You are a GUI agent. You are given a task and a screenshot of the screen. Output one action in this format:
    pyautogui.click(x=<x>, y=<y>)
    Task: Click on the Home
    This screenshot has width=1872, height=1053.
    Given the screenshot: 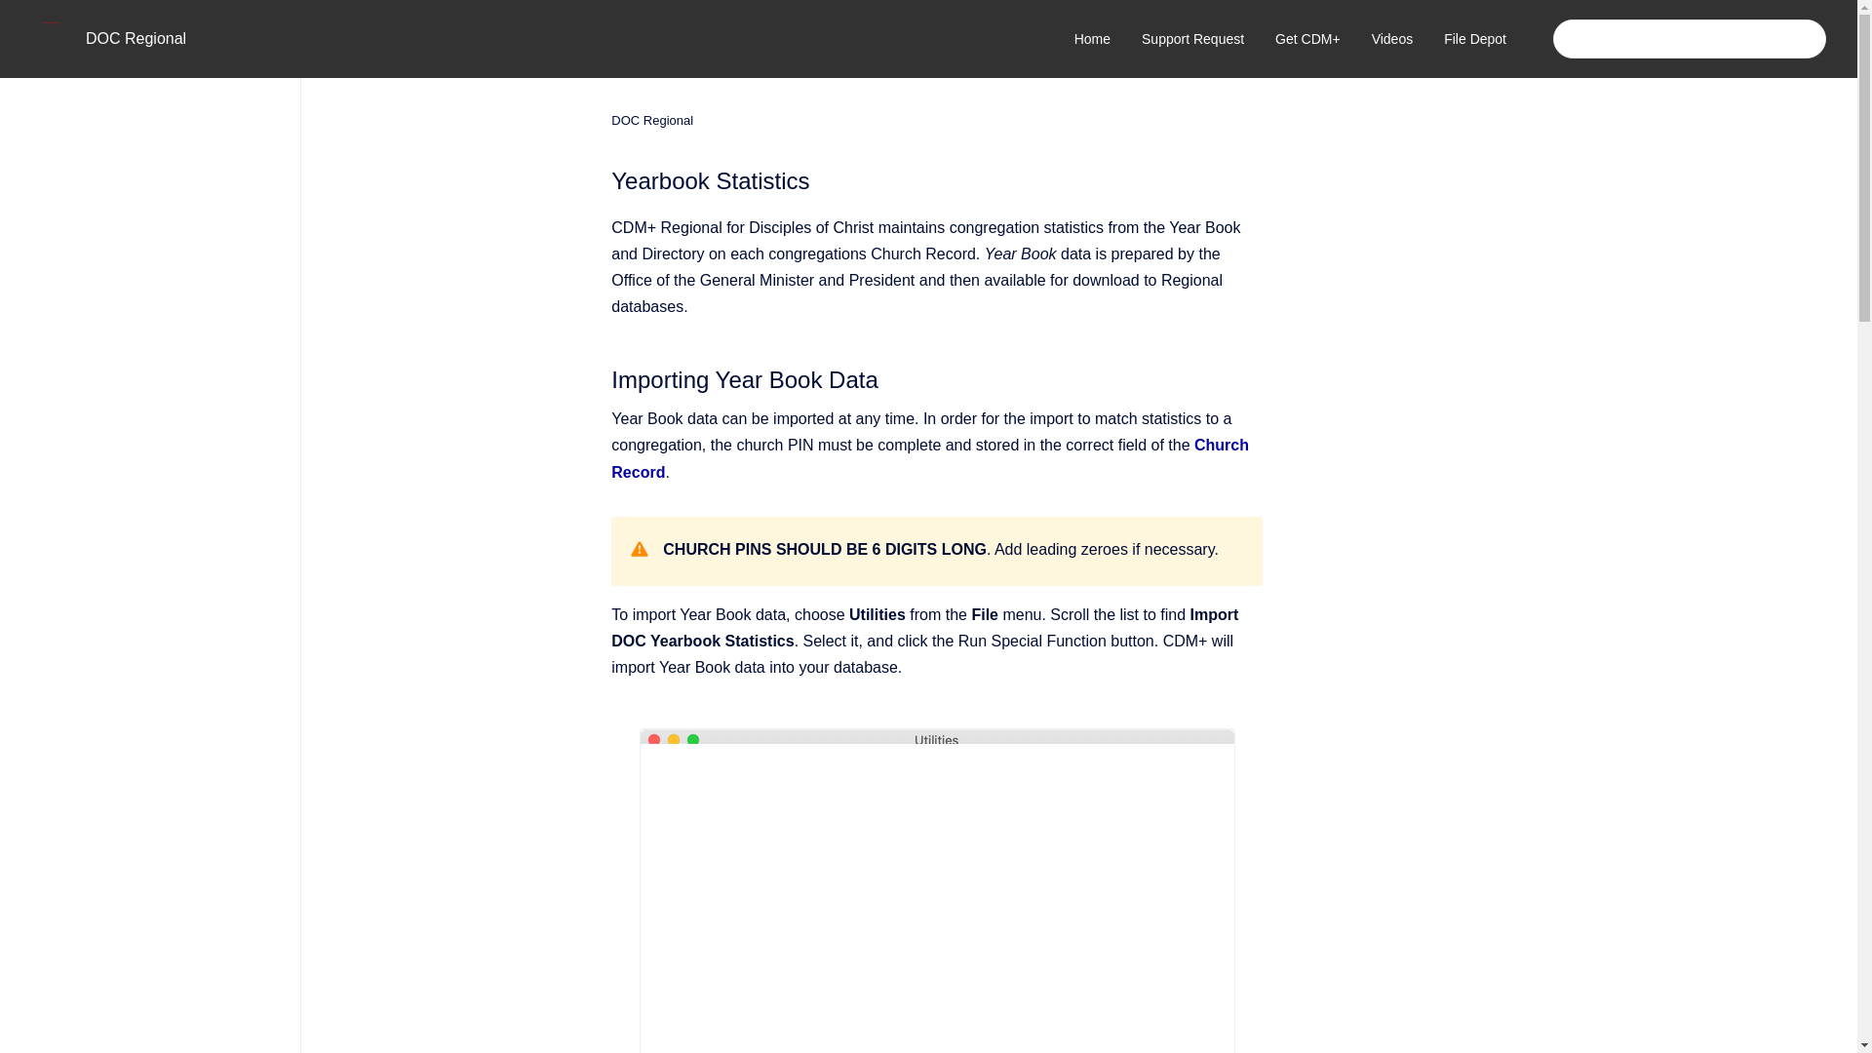 What is the action you would take?
    pyautogui.click(x=1092, y=39)
    